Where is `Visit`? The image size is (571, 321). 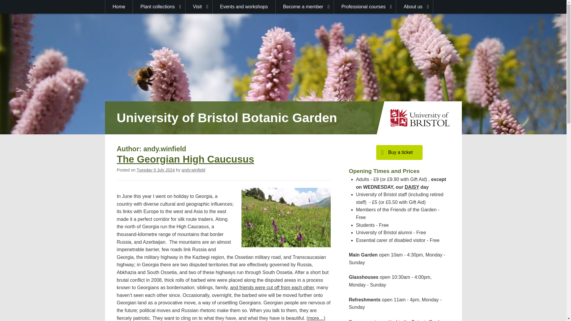
Visit is located at coordinates (199, 7).